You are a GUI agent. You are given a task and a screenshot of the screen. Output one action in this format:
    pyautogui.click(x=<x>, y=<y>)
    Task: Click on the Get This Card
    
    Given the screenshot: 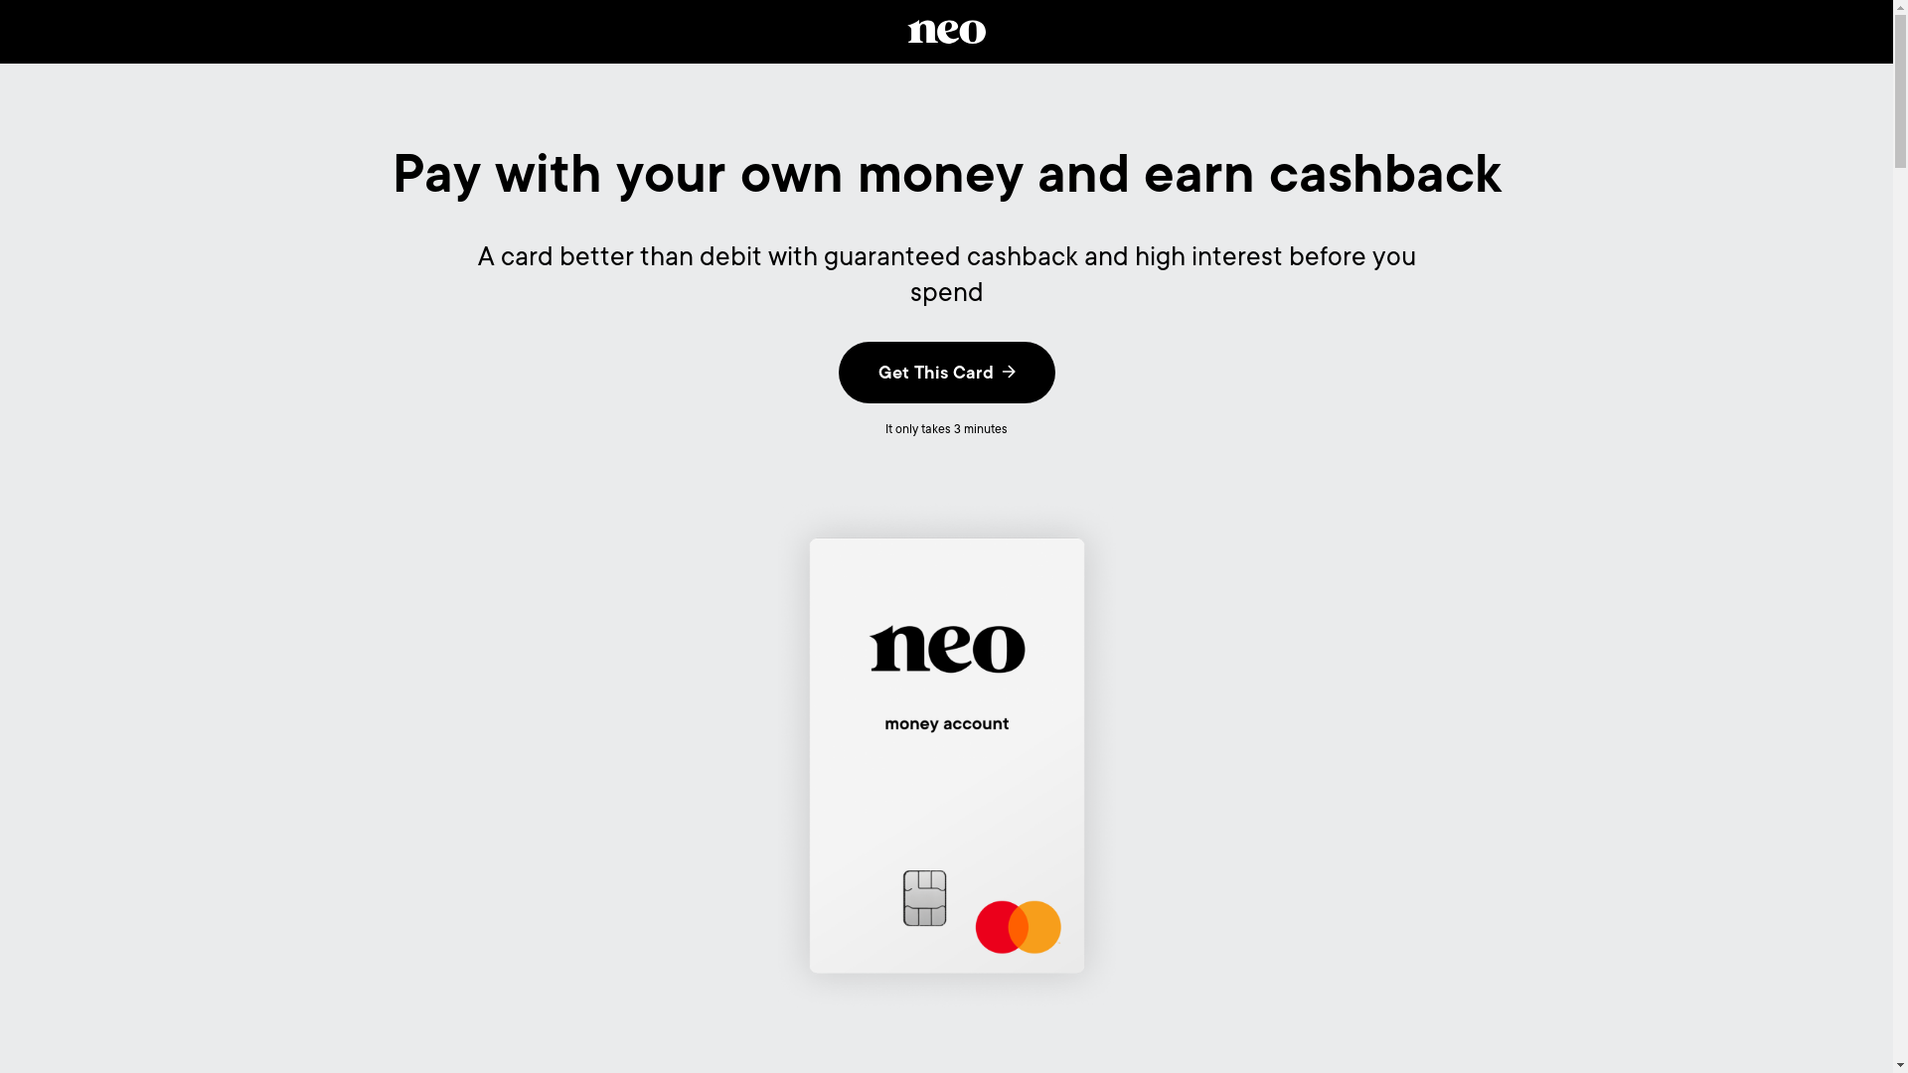 What is the action you would take?
    pyautogui.click(x=947, y=373)
    